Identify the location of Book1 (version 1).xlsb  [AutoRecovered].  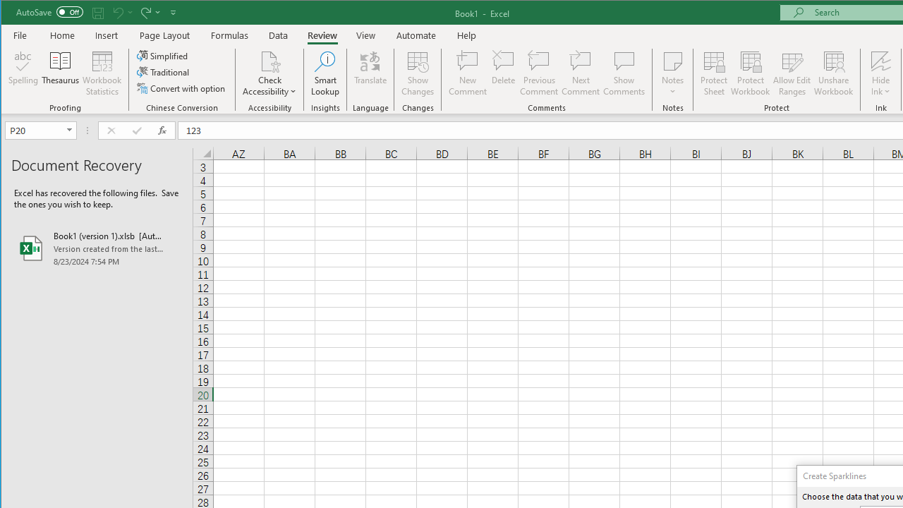
(97, 248).